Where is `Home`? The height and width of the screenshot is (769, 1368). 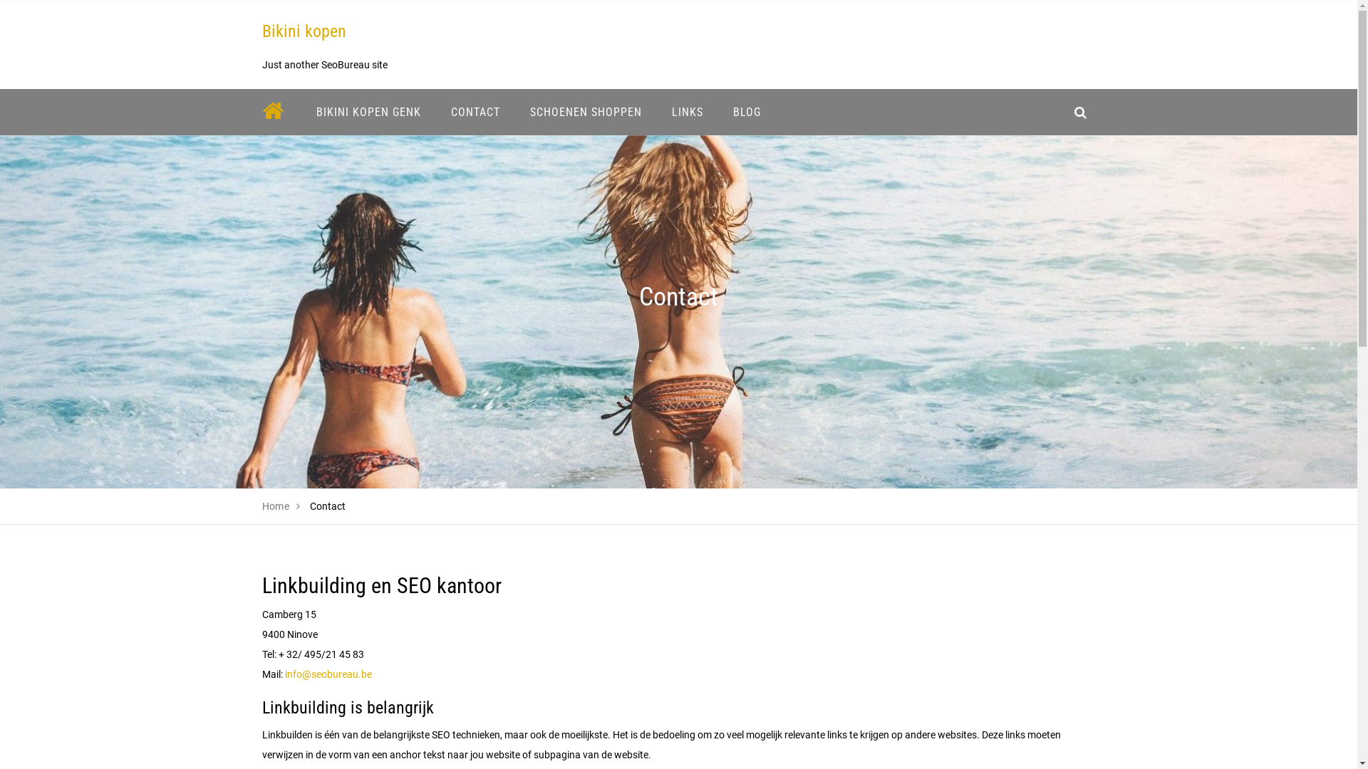 Home is located at coordinates (276, 506).